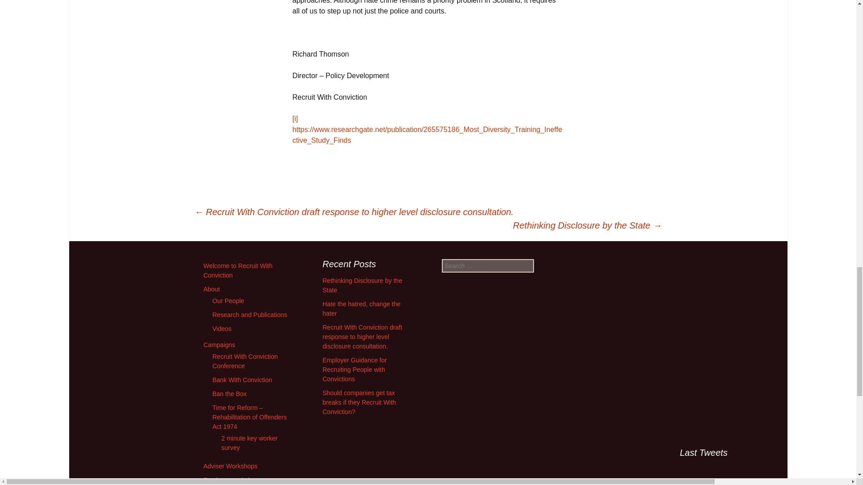 The height and width of the screenshot is (485, 863). What do you see at coordinates (237, 270) in the screenshot?
I see `Welcome to Recruit With Conviction` at bounding box center [237, 270].